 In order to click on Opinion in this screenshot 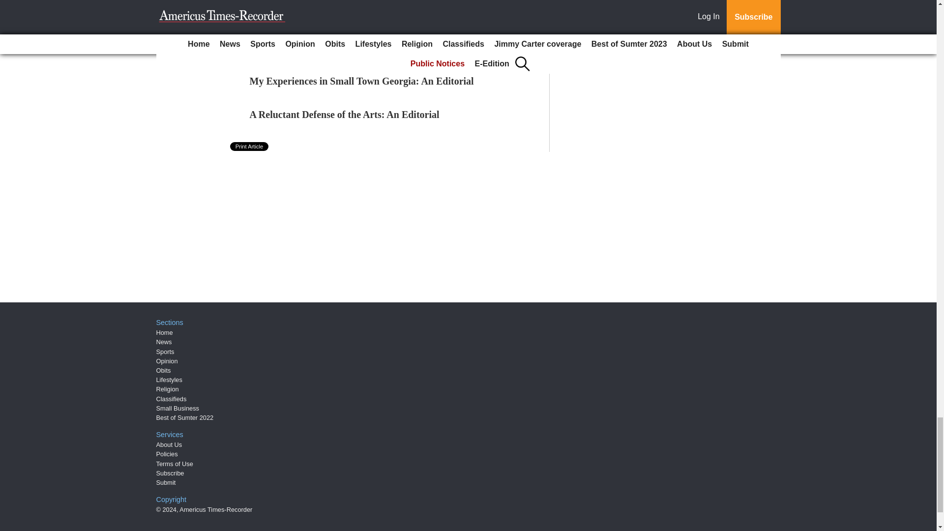, I will do `click(167, 361)`.